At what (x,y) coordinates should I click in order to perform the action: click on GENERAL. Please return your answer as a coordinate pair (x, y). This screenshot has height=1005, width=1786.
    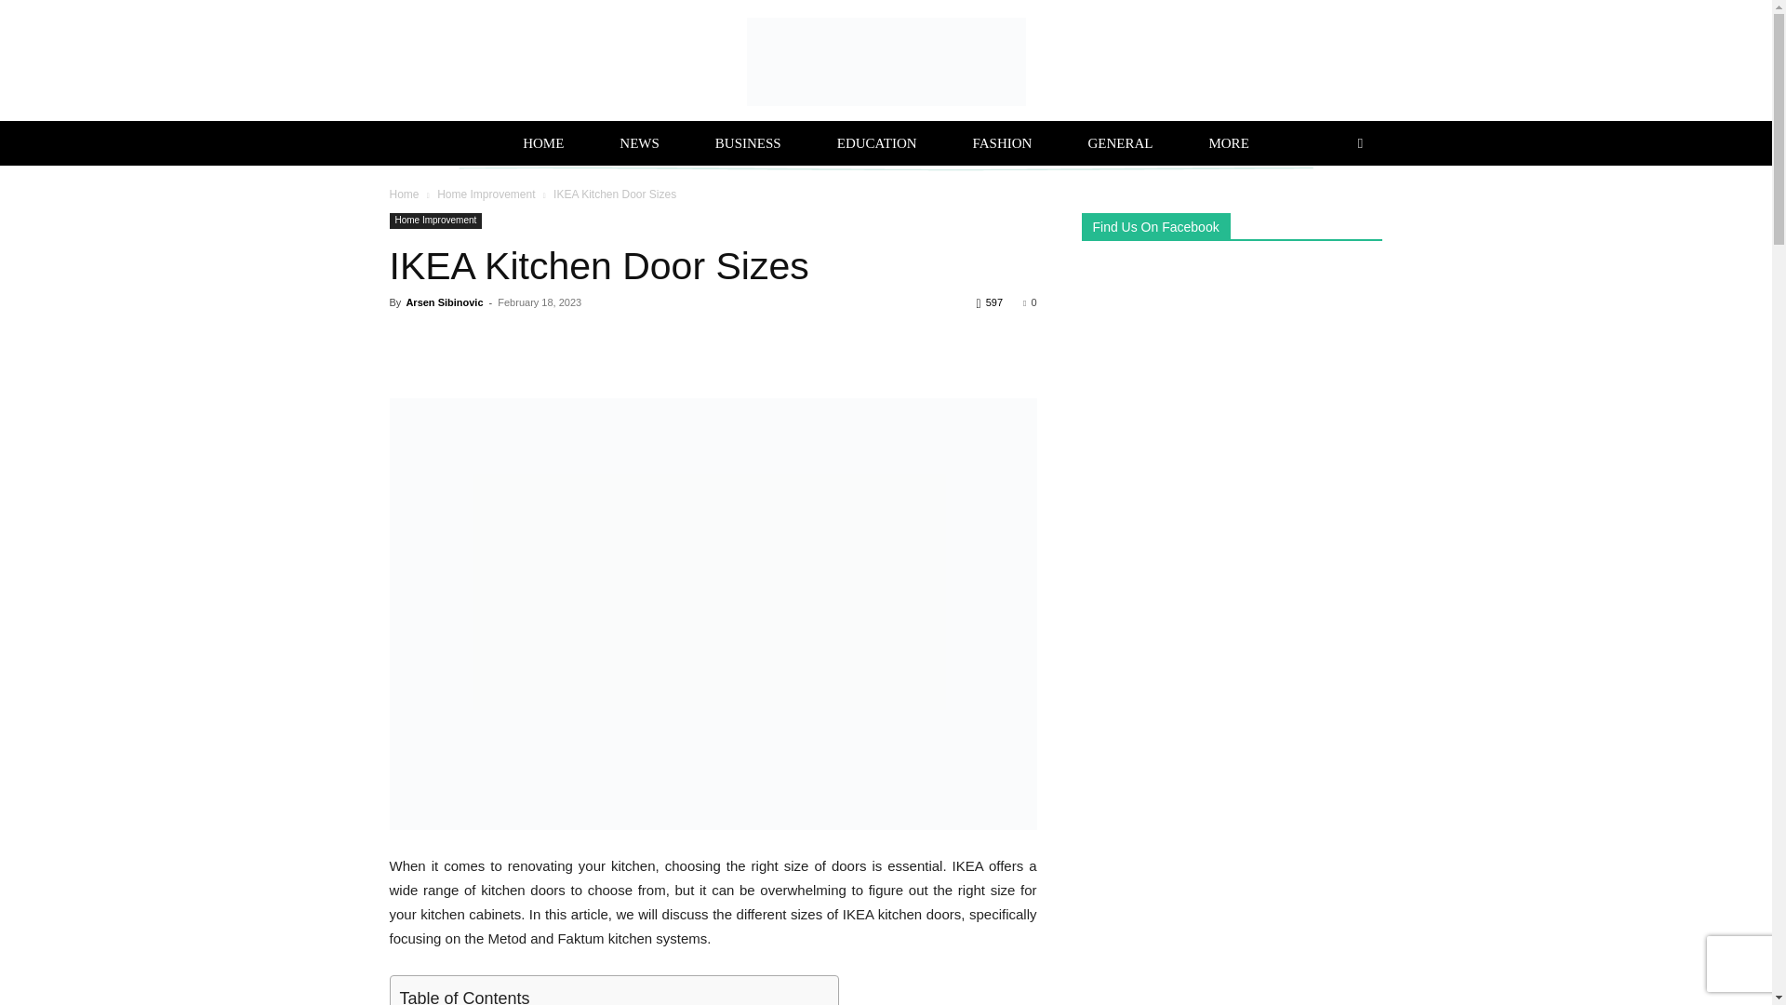
    Looking at the image, I should click on (1120, 143).